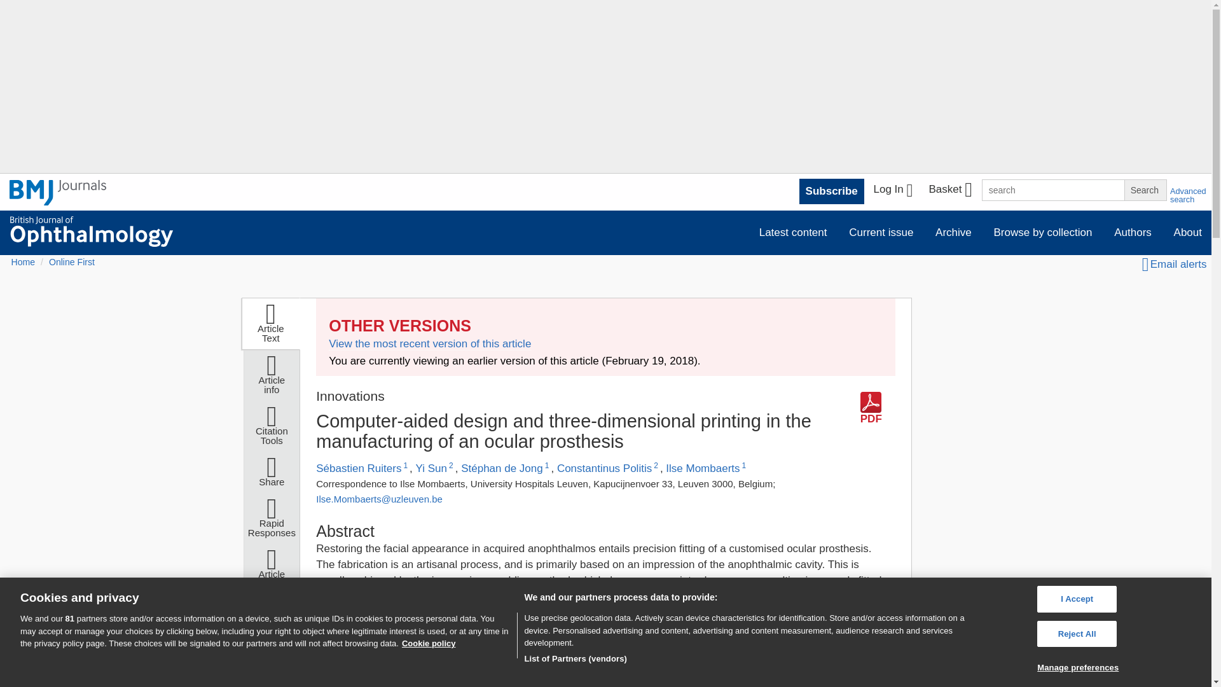 Image resolution: width=1221 pixels, height=687 pixels. Describe the element at coordinates (58, 200) in the screenshot. I see `BMJ Journals` at that location.